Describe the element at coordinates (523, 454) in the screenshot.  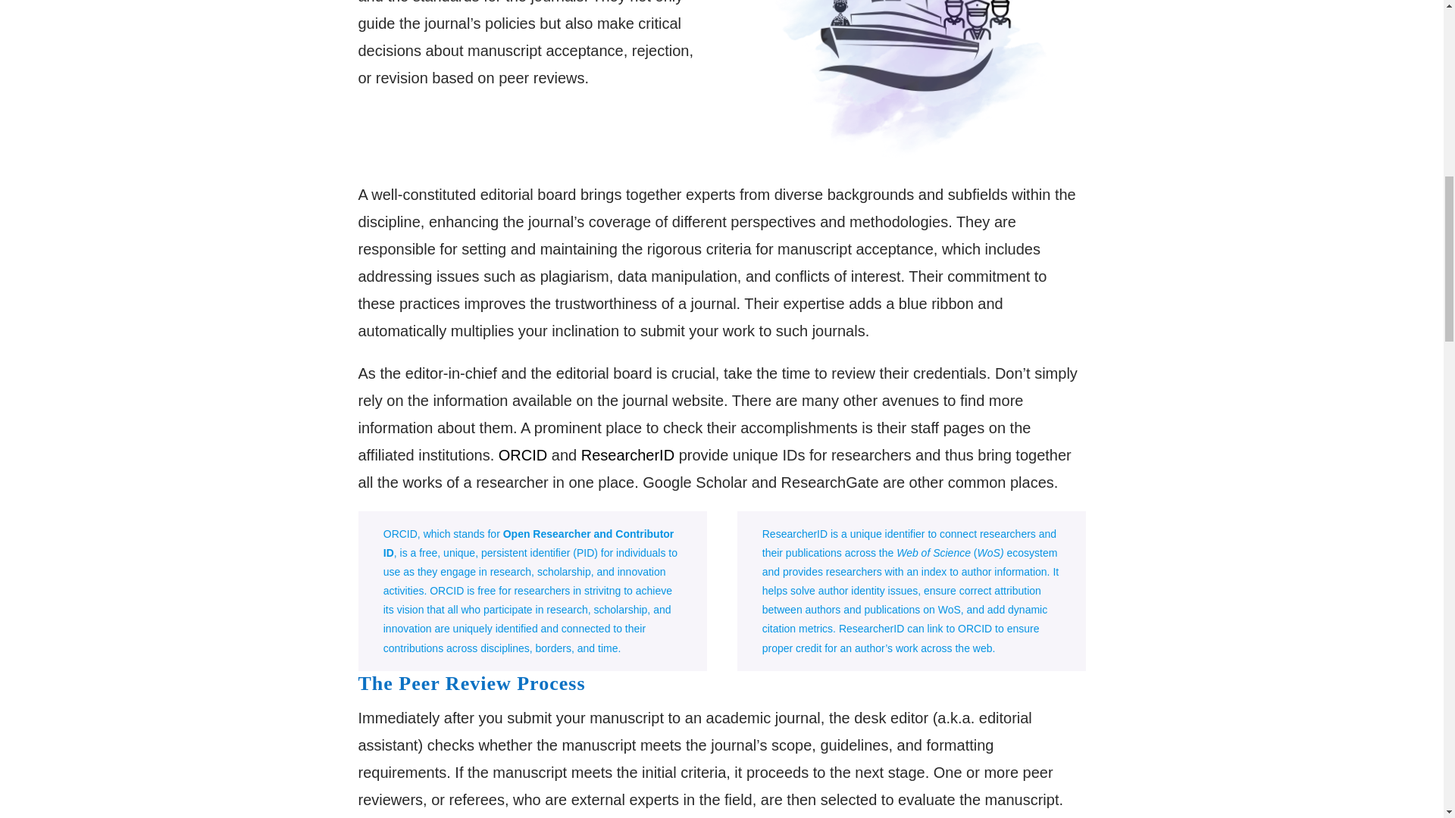
I see `ORCID` at that location.